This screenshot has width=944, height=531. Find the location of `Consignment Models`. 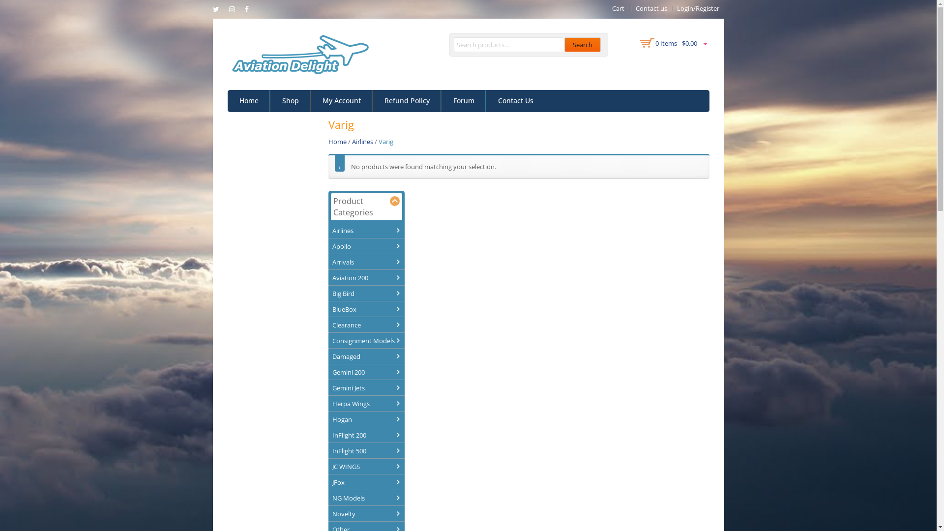

Consignment Models is located at coordinates (365, 341).